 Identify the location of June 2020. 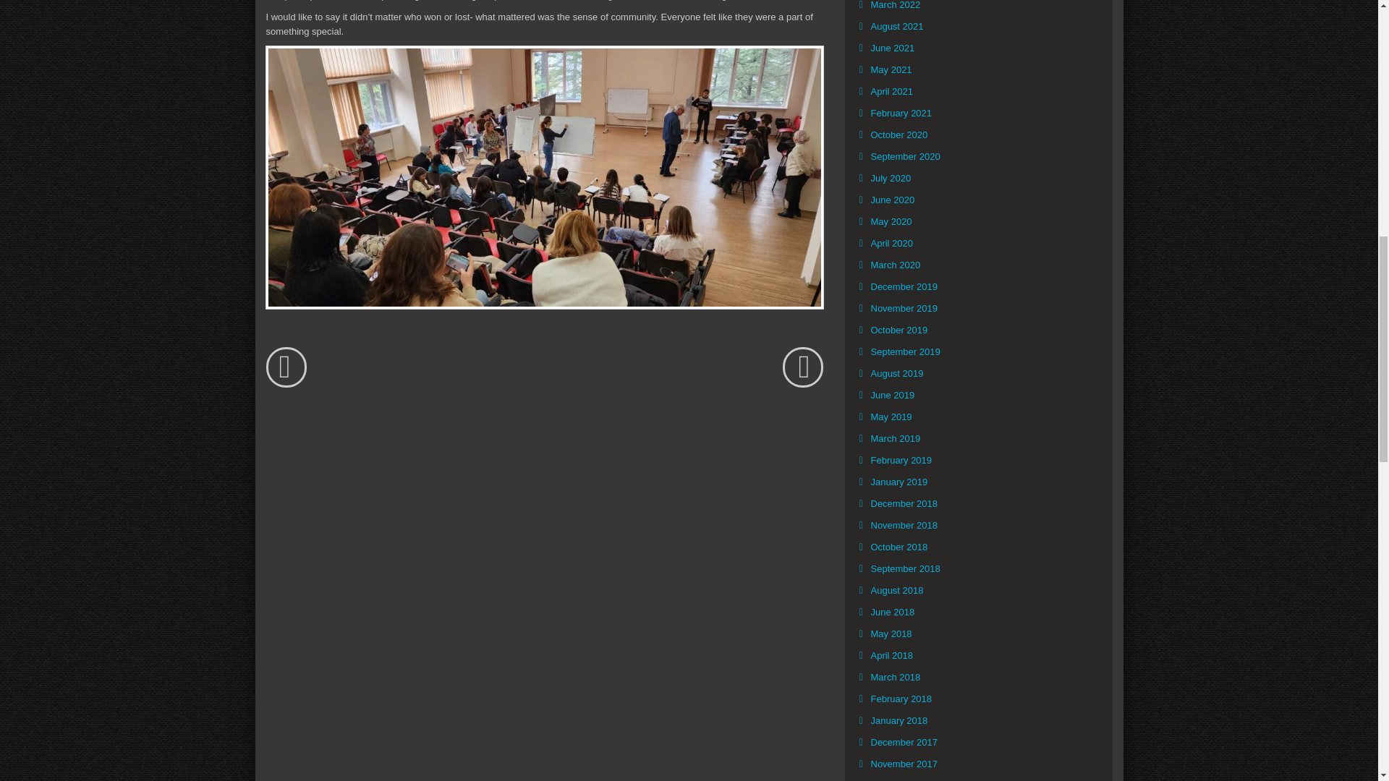
(893, 200).